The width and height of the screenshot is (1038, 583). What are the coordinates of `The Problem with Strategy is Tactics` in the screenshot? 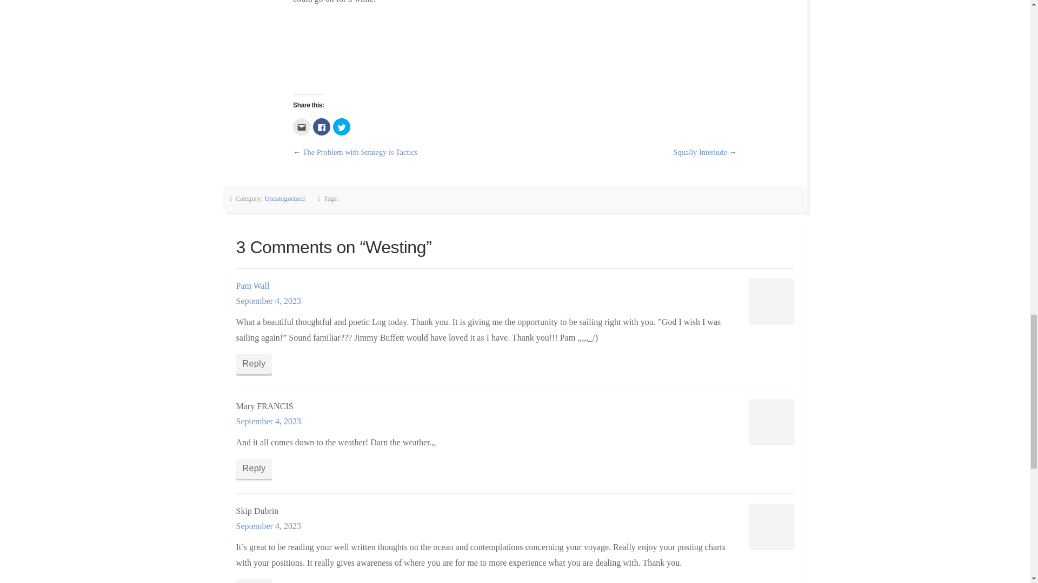 It's located at (360, 152).